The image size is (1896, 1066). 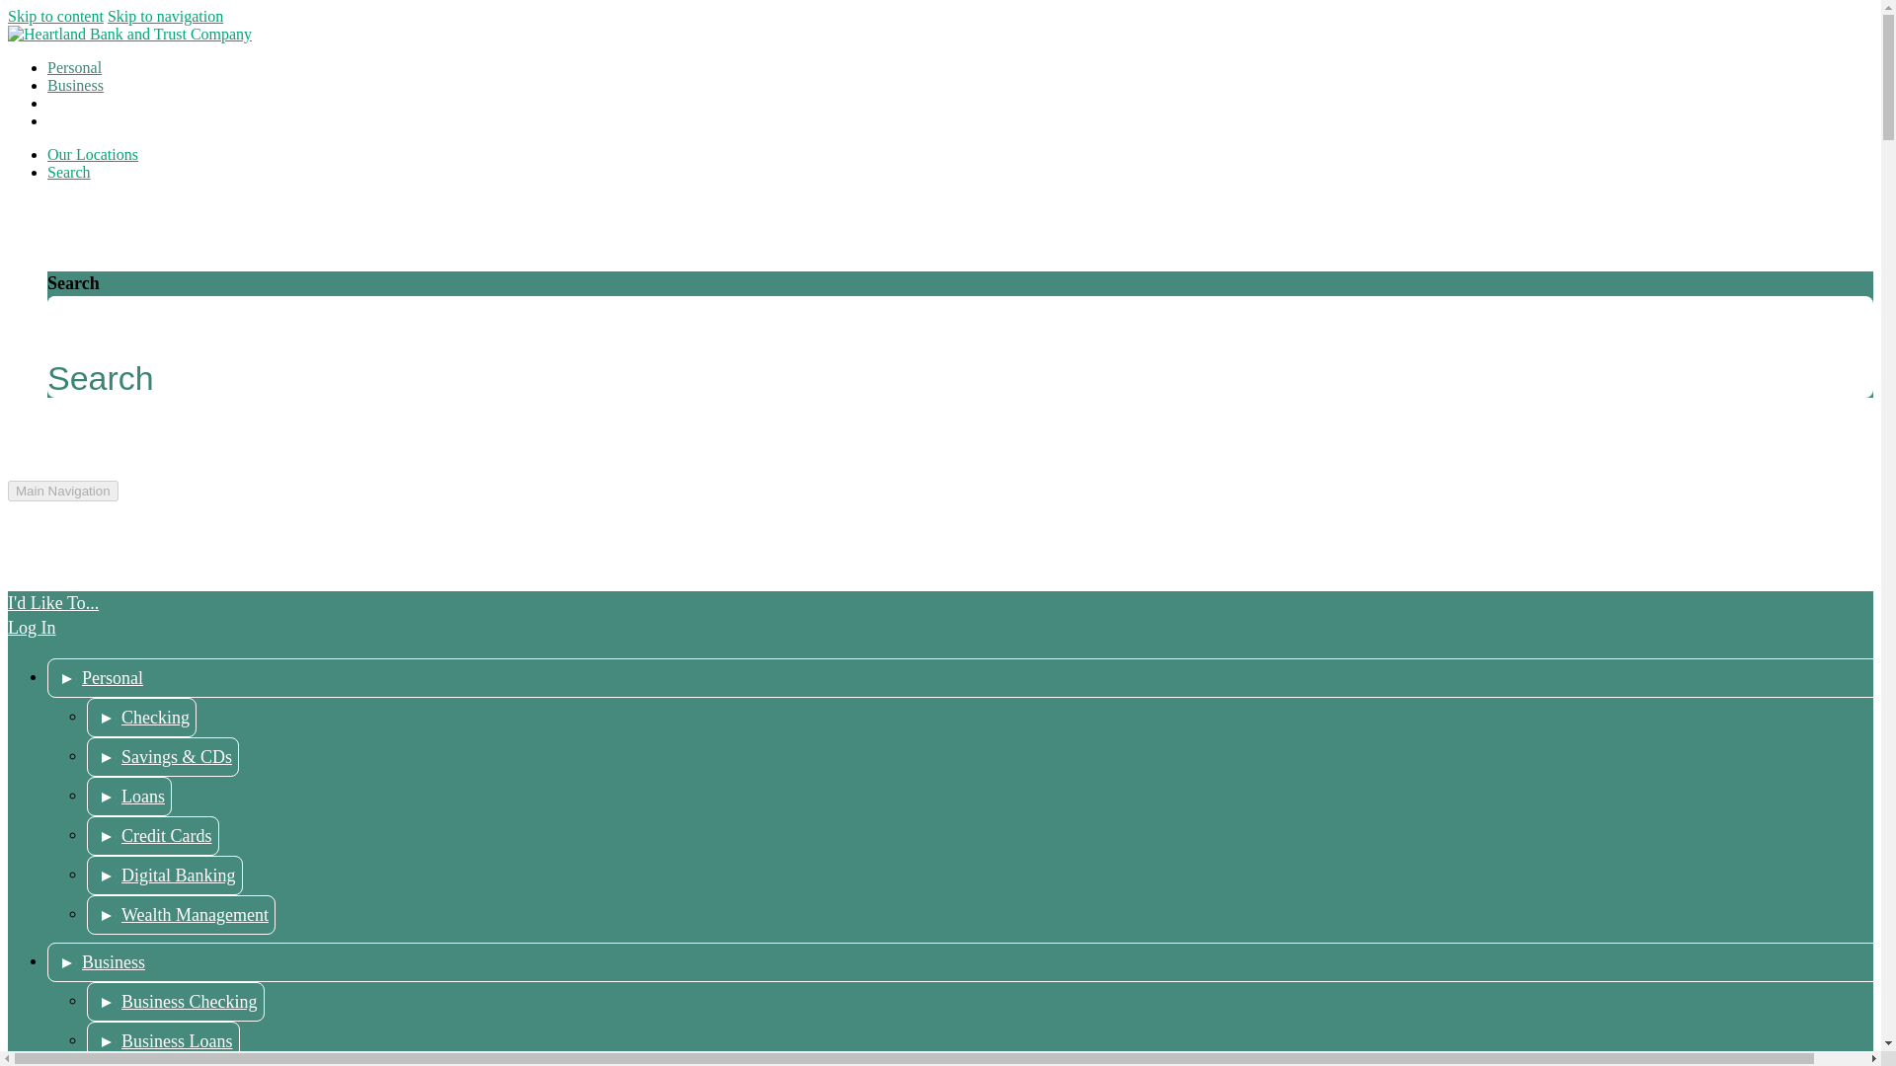 What do you see at coordinates (166, 16) in the screenshot?
I see `Skip to navigation` at bounding box center [166, 16].